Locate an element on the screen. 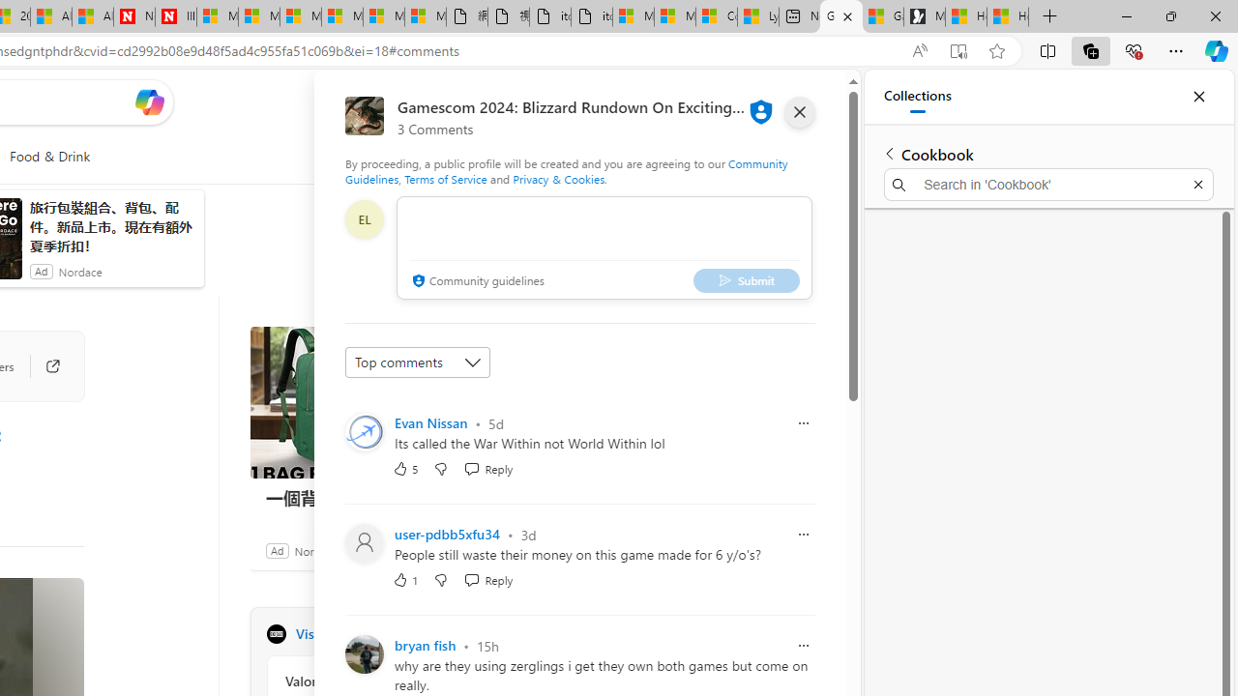  Report comment is located at coordinates (804, 645).